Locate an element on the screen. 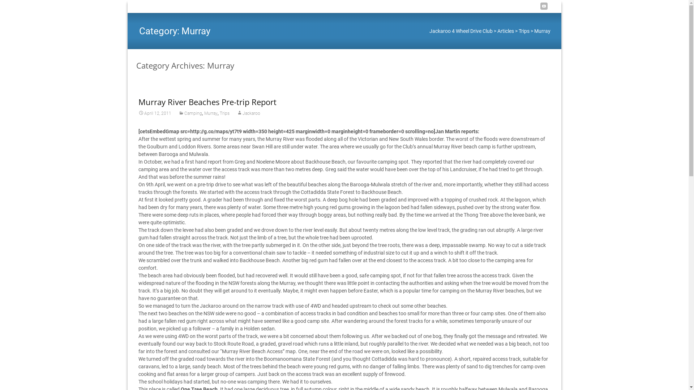 The height and width of the screenshot is (390, 694). Jackaroo 4 Wheel Drive Club is located at coordinates (461, 31).